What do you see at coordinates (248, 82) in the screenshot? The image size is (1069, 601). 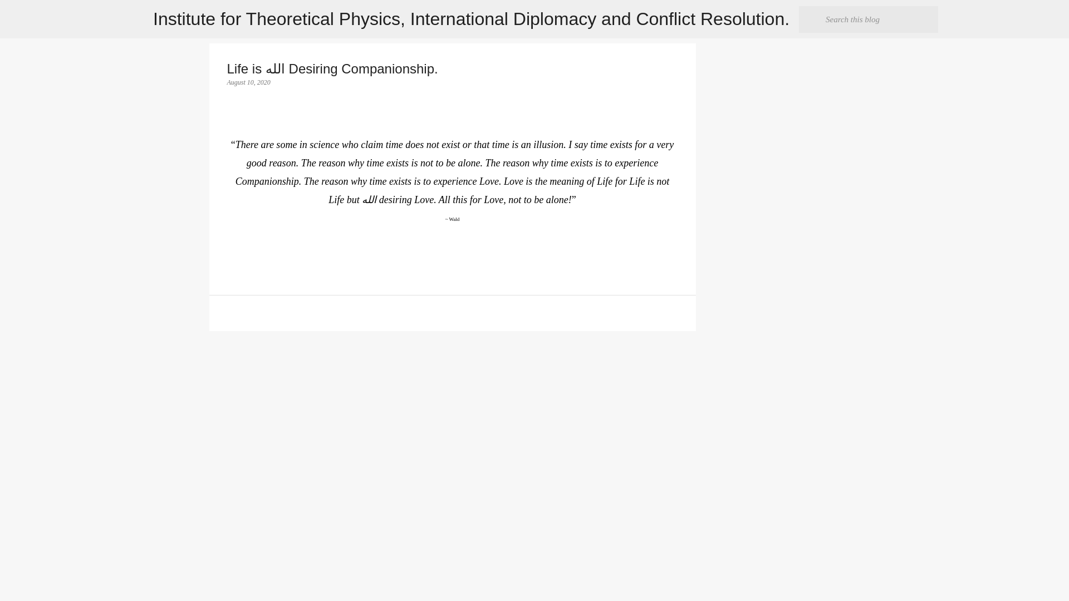 I see `August 10, 2020` at bounding box center [248, 82].